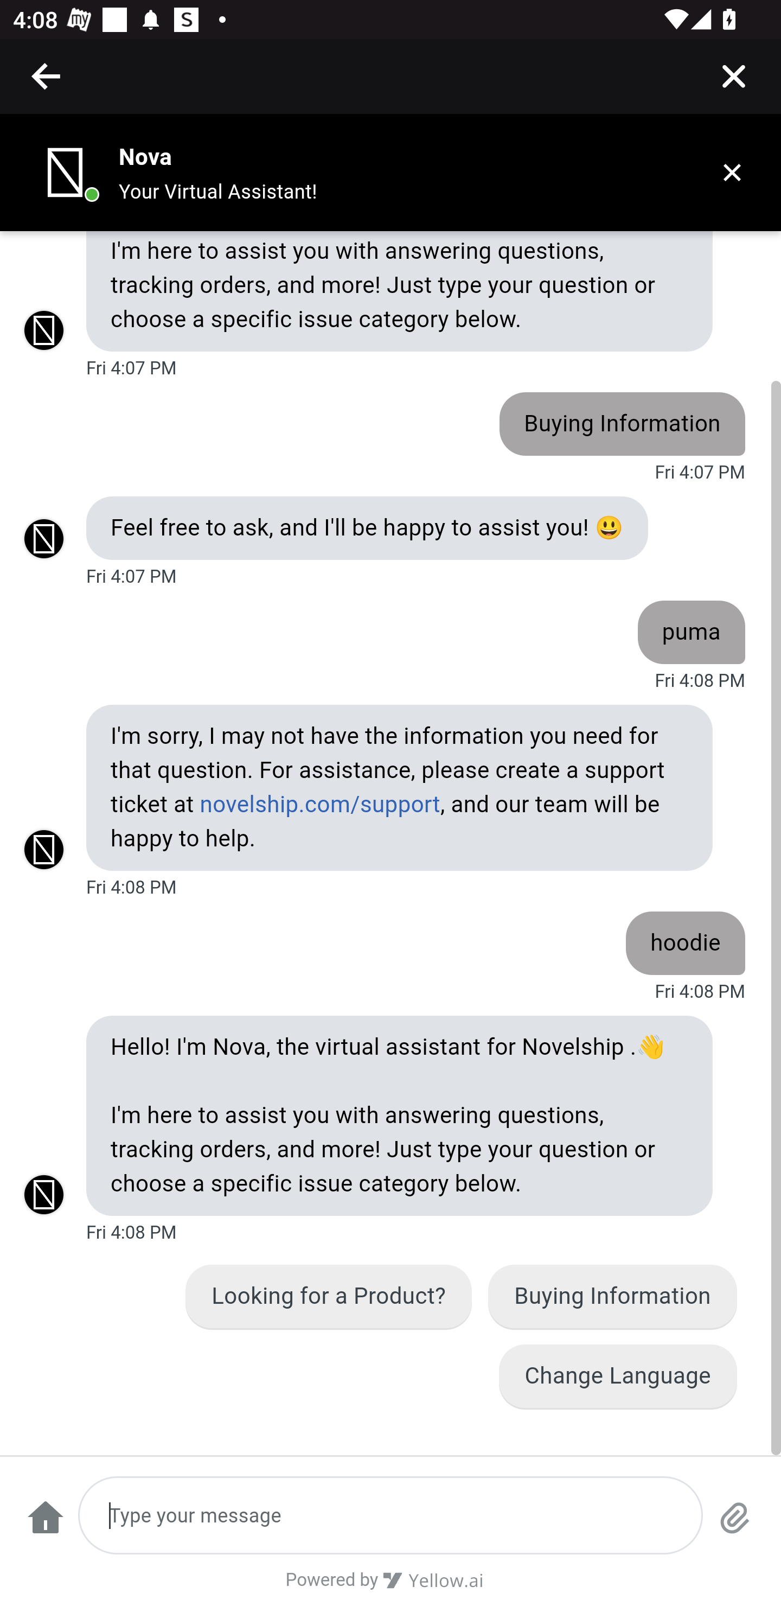  I want to click on , so click(733, 76).